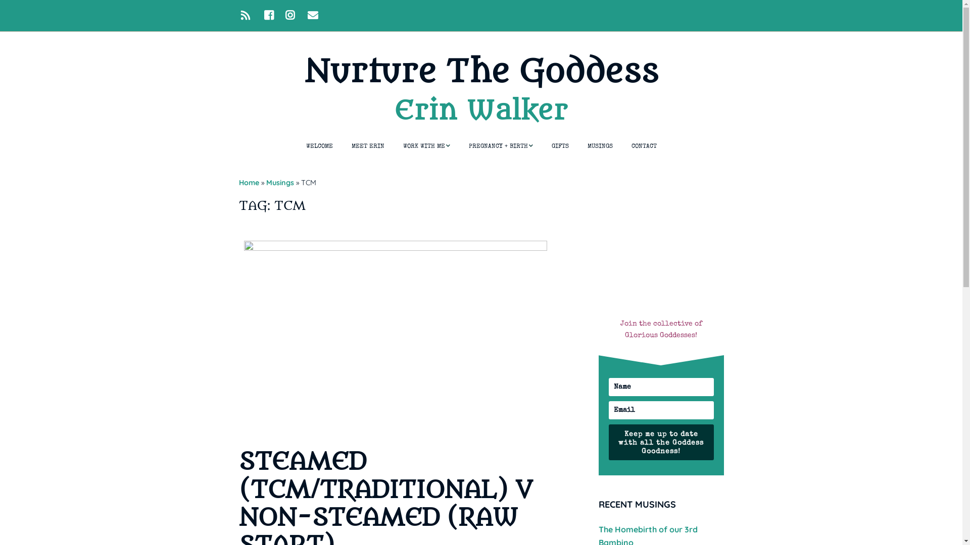 This screenshot has height=545, width=970. I want to click on Home, so click(249, 183).